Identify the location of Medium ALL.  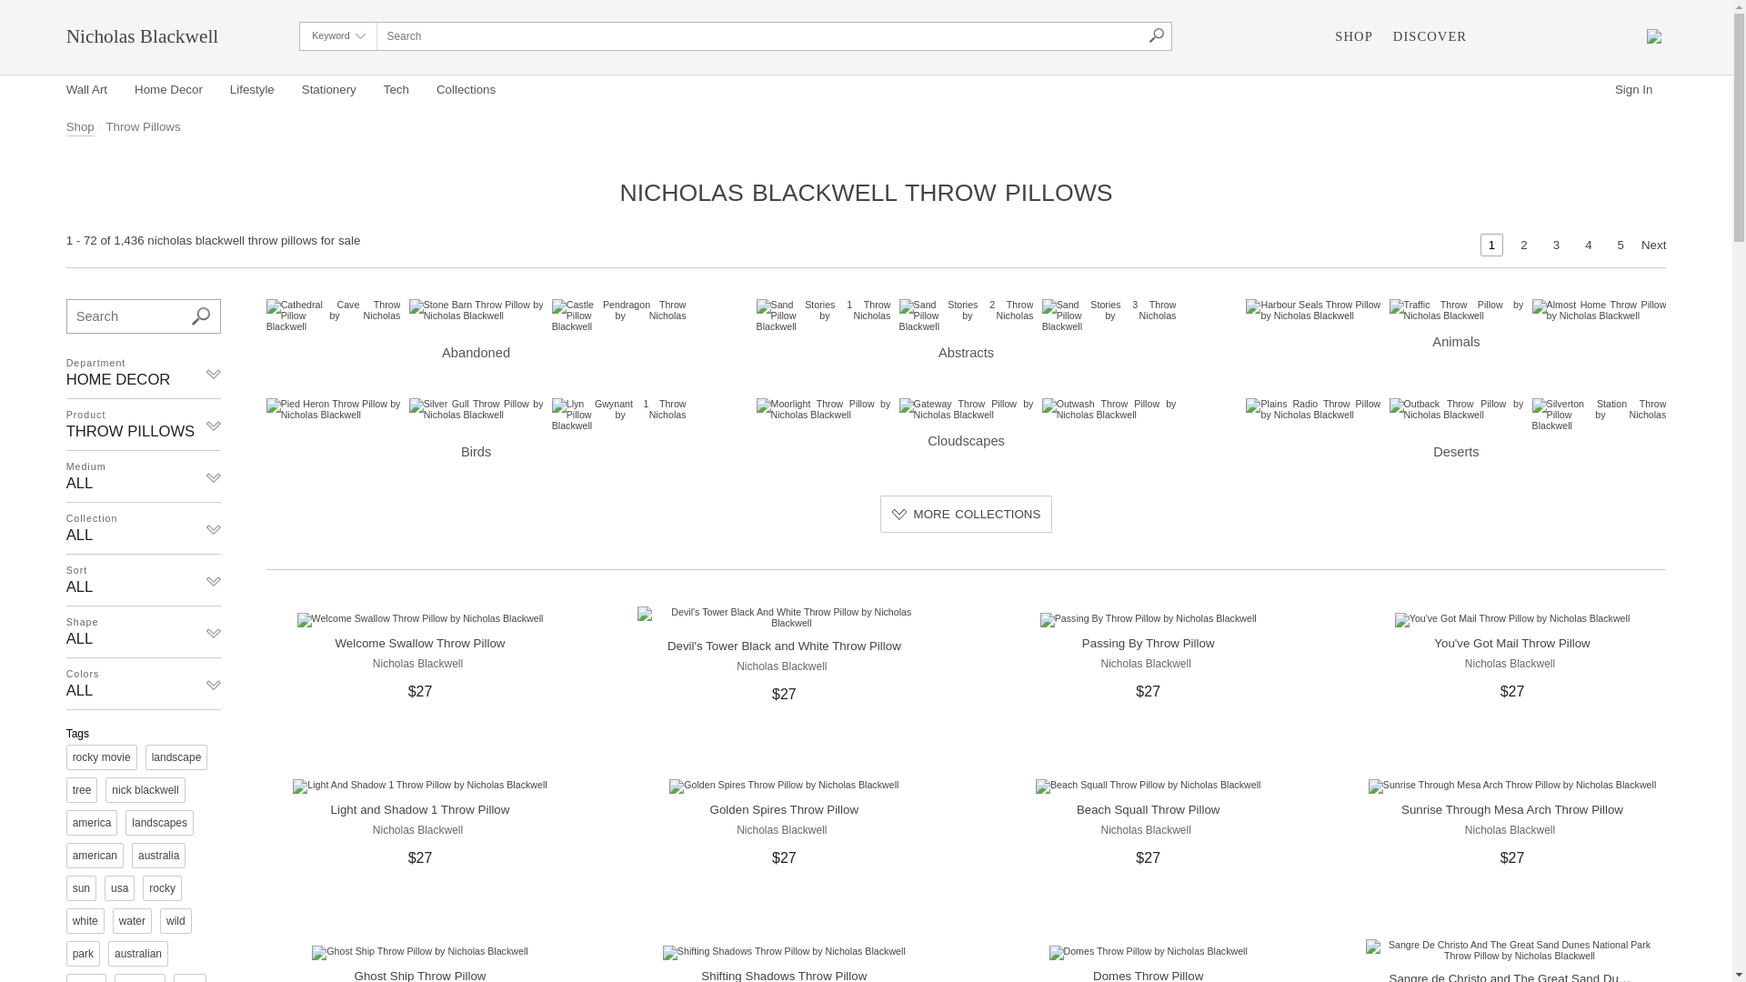
(144, 477).